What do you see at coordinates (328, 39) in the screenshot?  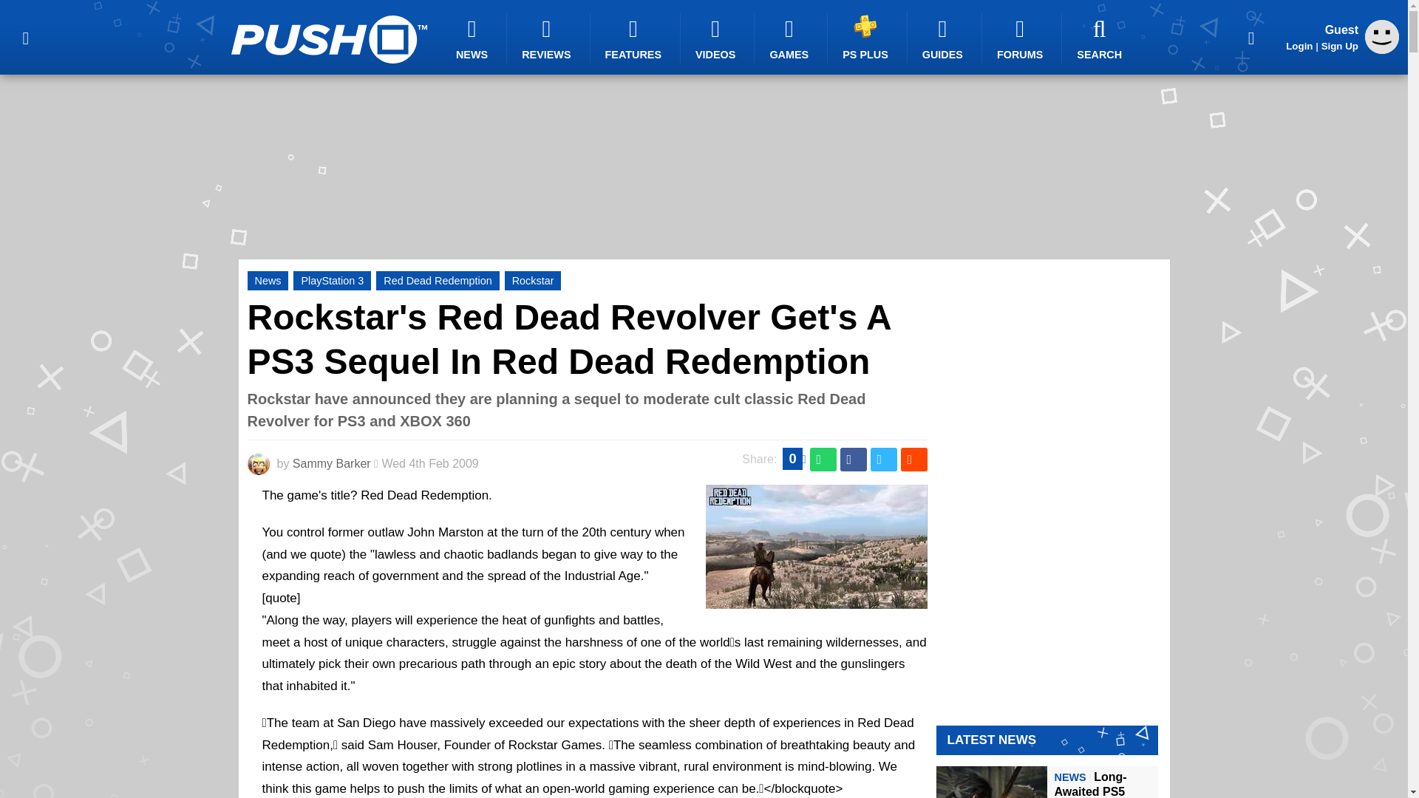 I see `Push Square` at bounding box center [328, 39].